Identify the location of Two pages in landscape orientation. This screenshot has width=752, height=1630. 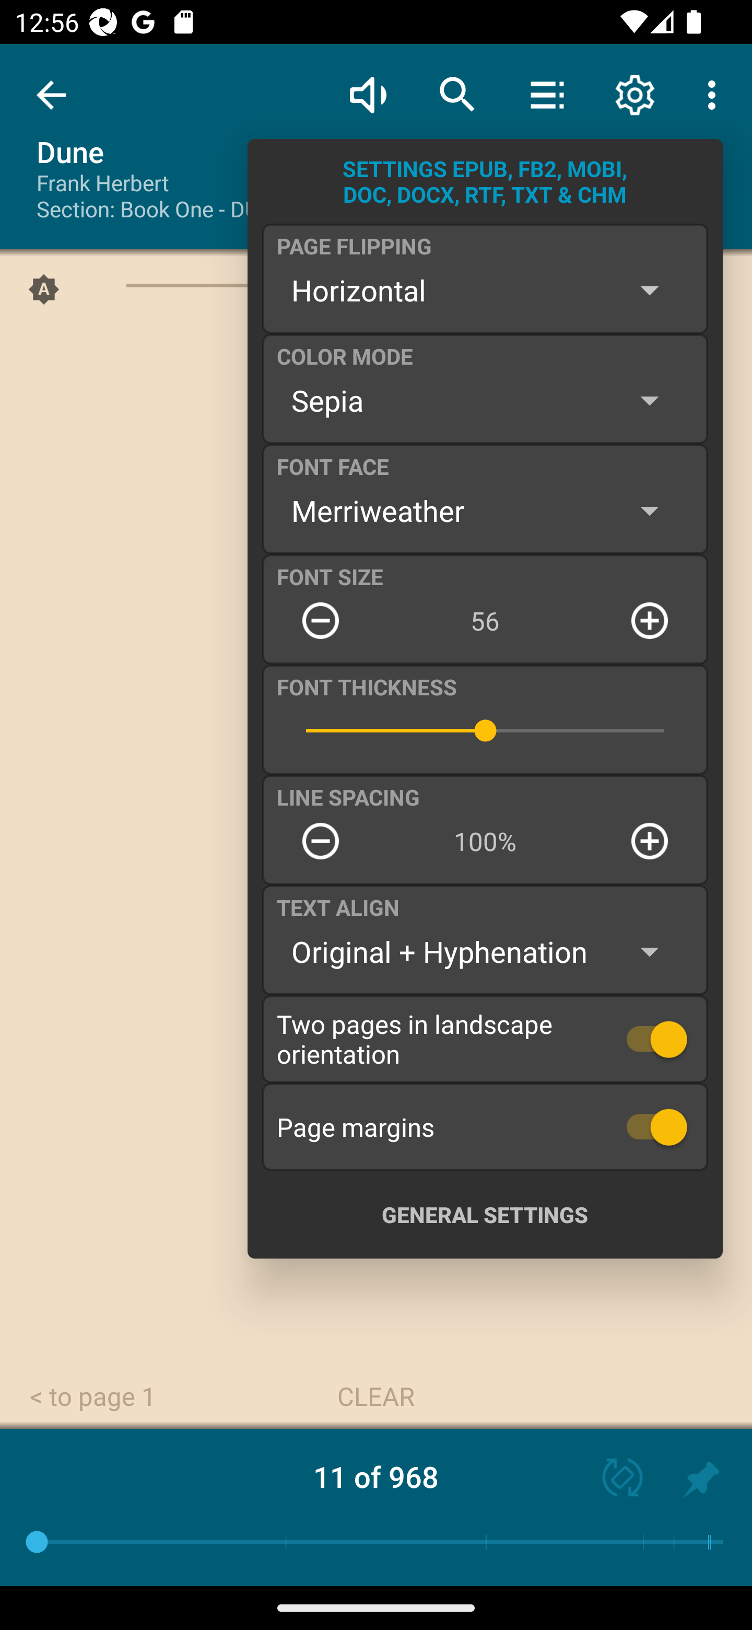
(485, 1039).